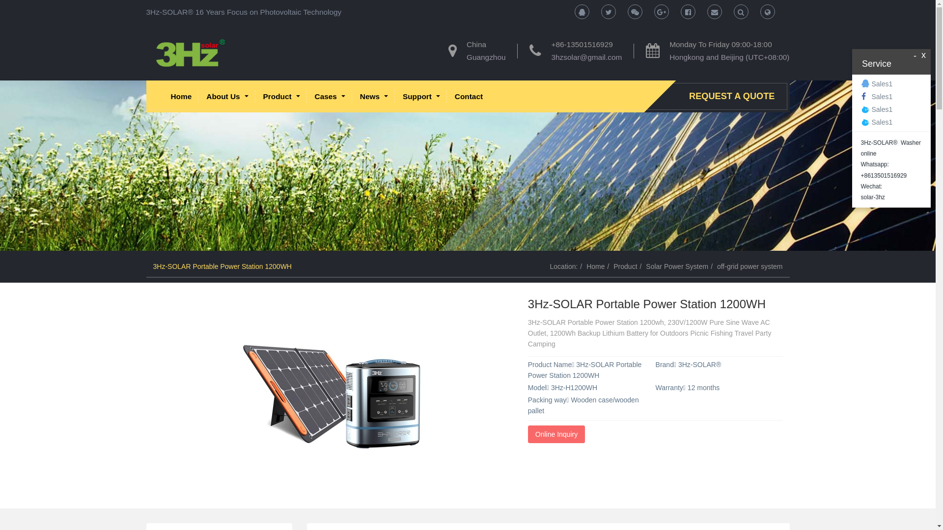 The width and height of the screenshot is (943, 530). What do you see at coordinates (923, 55) in the screenshot?
I see `x` at bounding box center [923, 55].